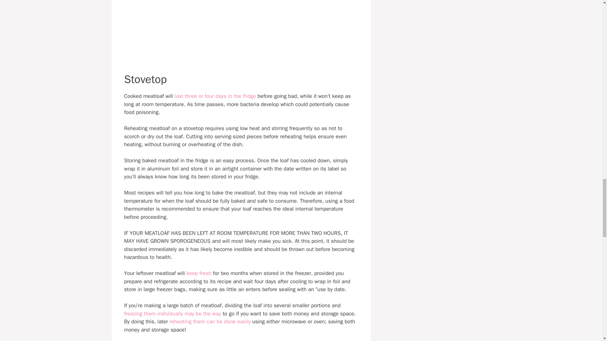 The image size is (607, 341). I want to click on last three or four days in the fridge, so click(215, 96).